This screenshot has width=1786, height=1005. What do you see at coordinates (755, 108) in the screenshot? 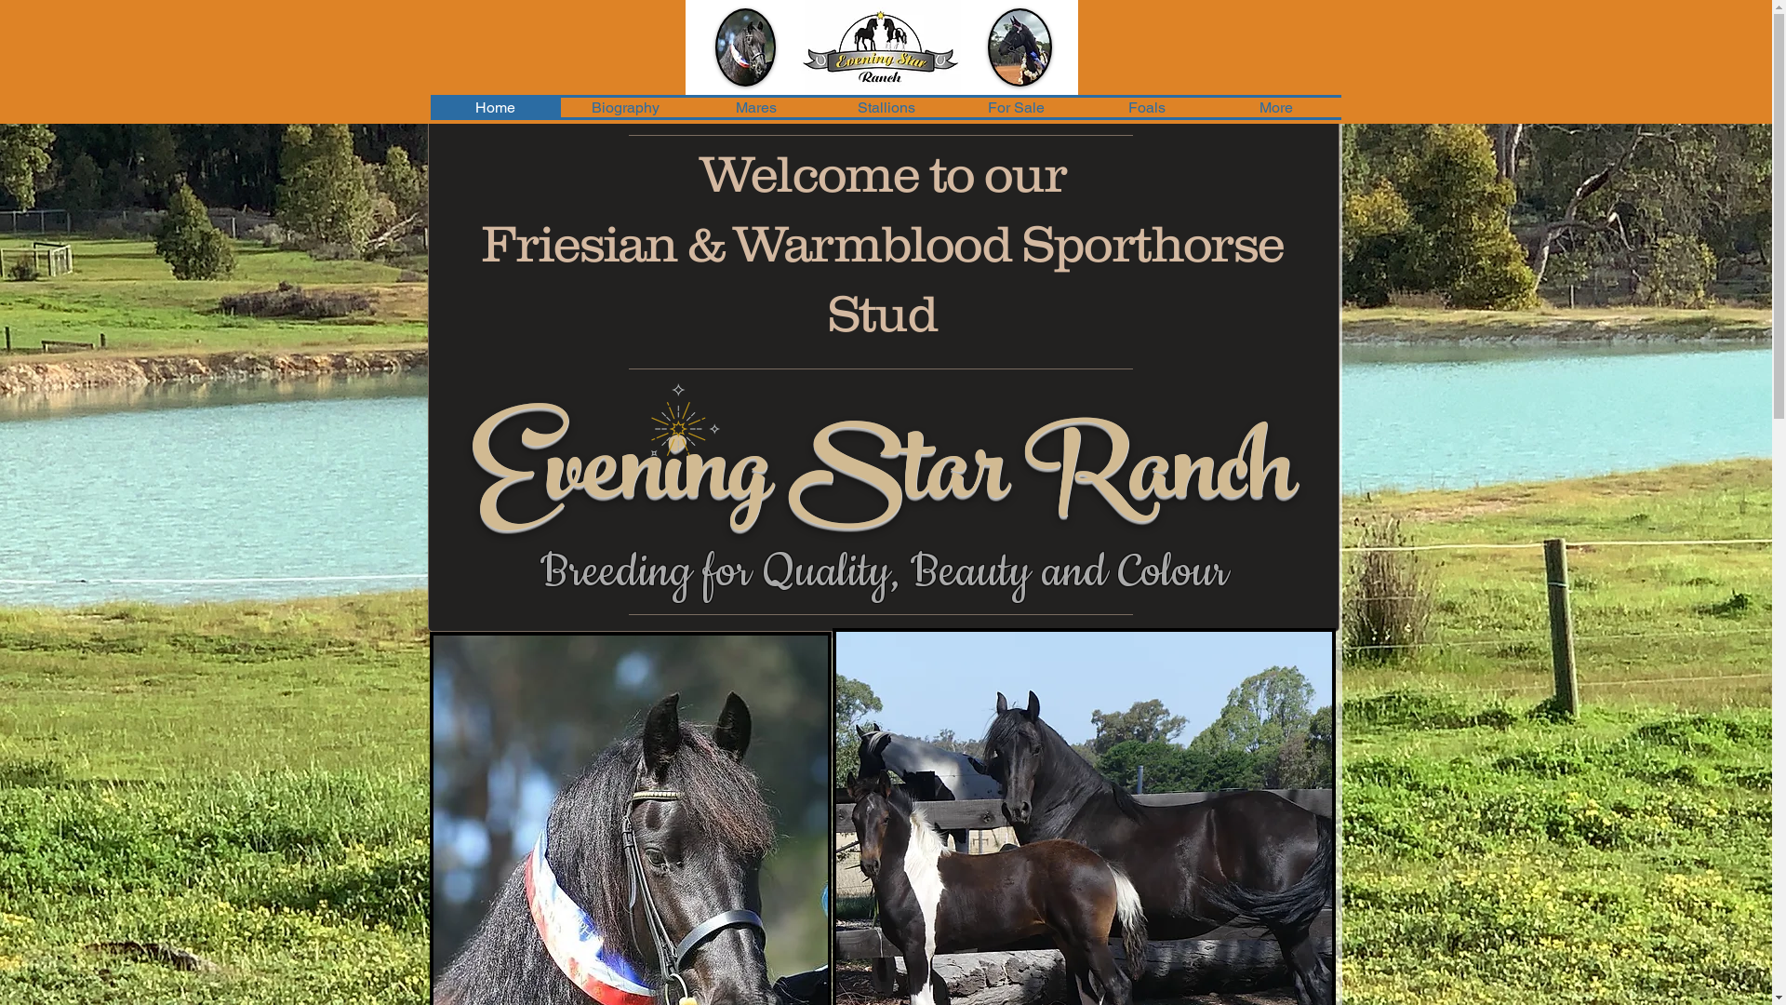
I see `Mares` at bounding box center [755, 108].